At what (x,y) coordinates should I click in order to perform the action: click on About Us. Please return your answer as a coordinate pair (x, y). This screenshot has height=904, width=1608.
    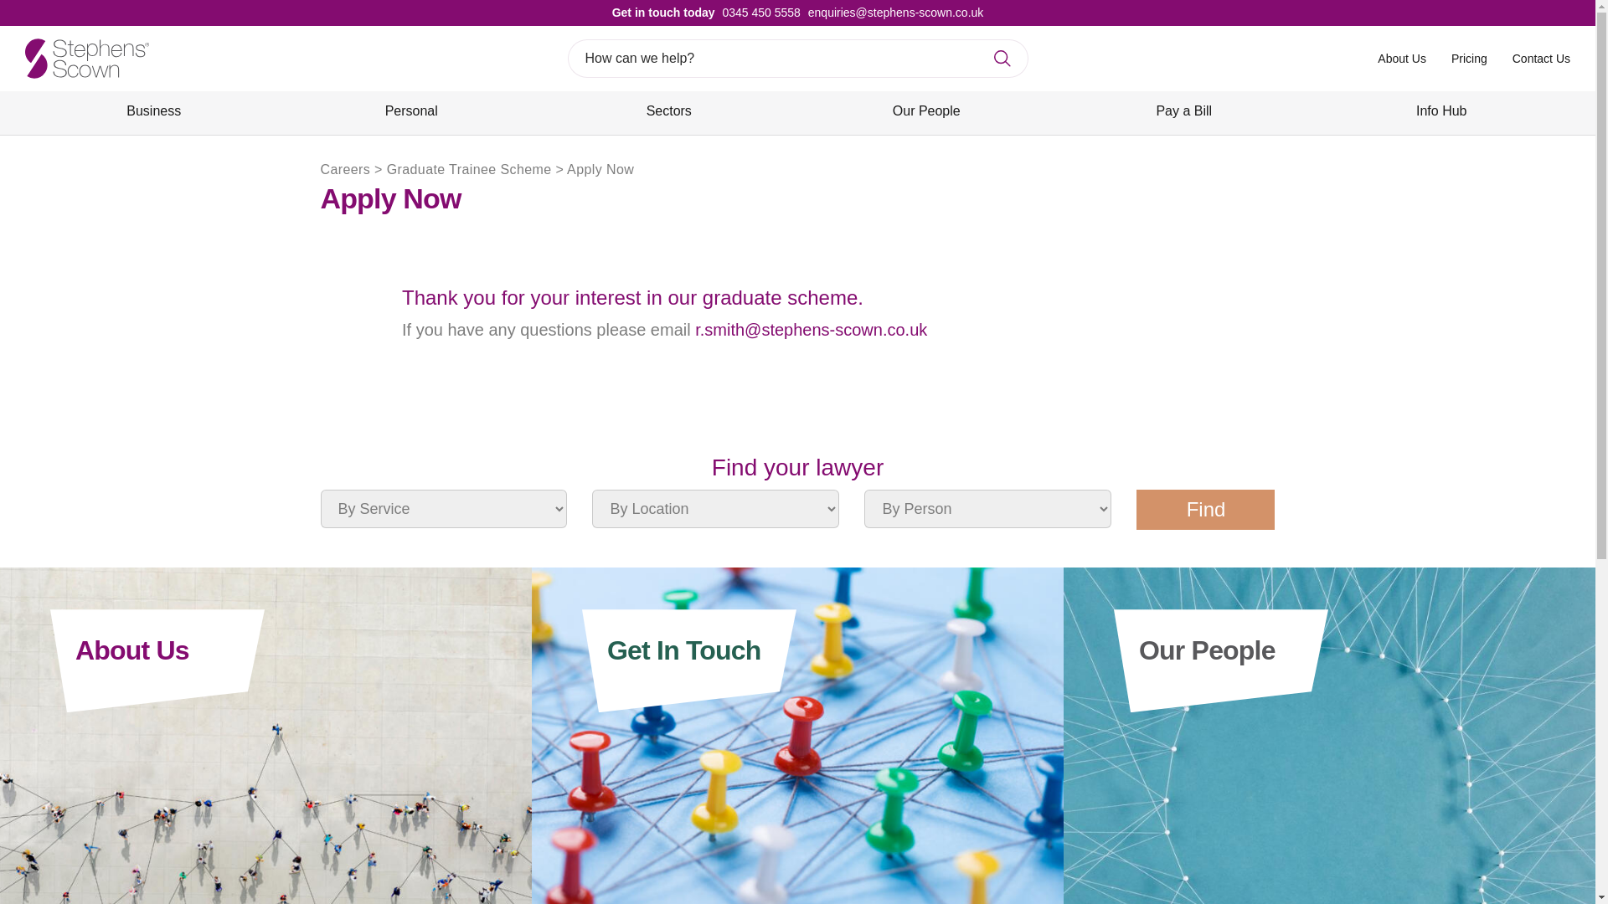
    Looking at the image, I should click on (1402, 58).